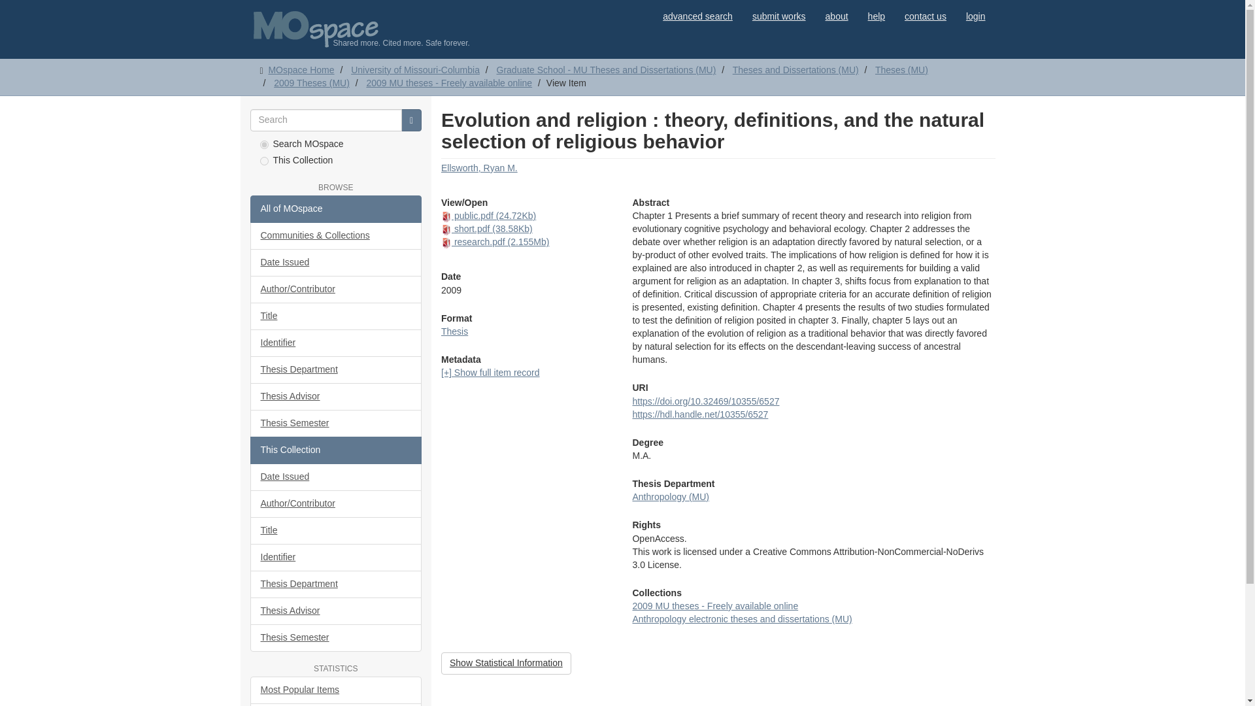 Image resolution: width=1255 pixels, height=706 pixels. Describe the element at coordinates (336, 263) in the screenshot. I see `Date Issued` at that location.